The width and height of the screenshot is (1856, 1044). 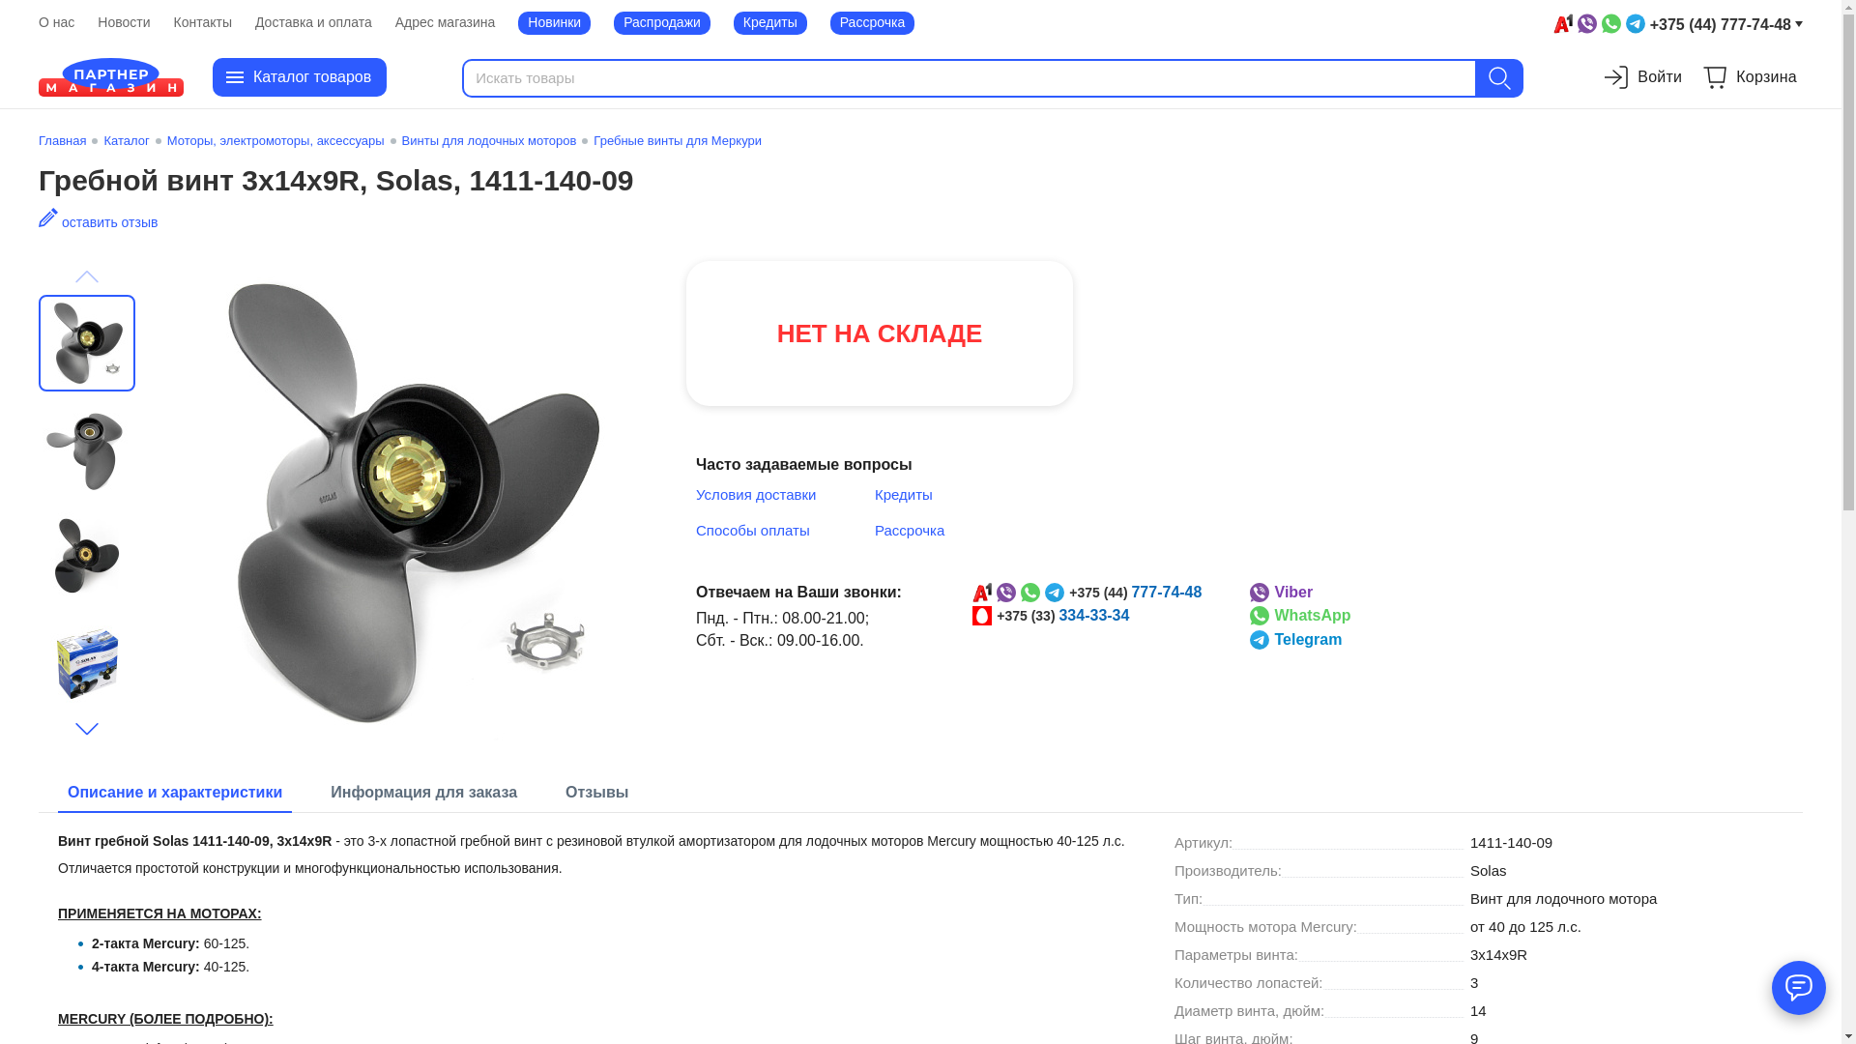 What do you see at coordinates (1299, 616) in the screenshot?
I see `WhatsApp` at bounding box center [1299, 616].